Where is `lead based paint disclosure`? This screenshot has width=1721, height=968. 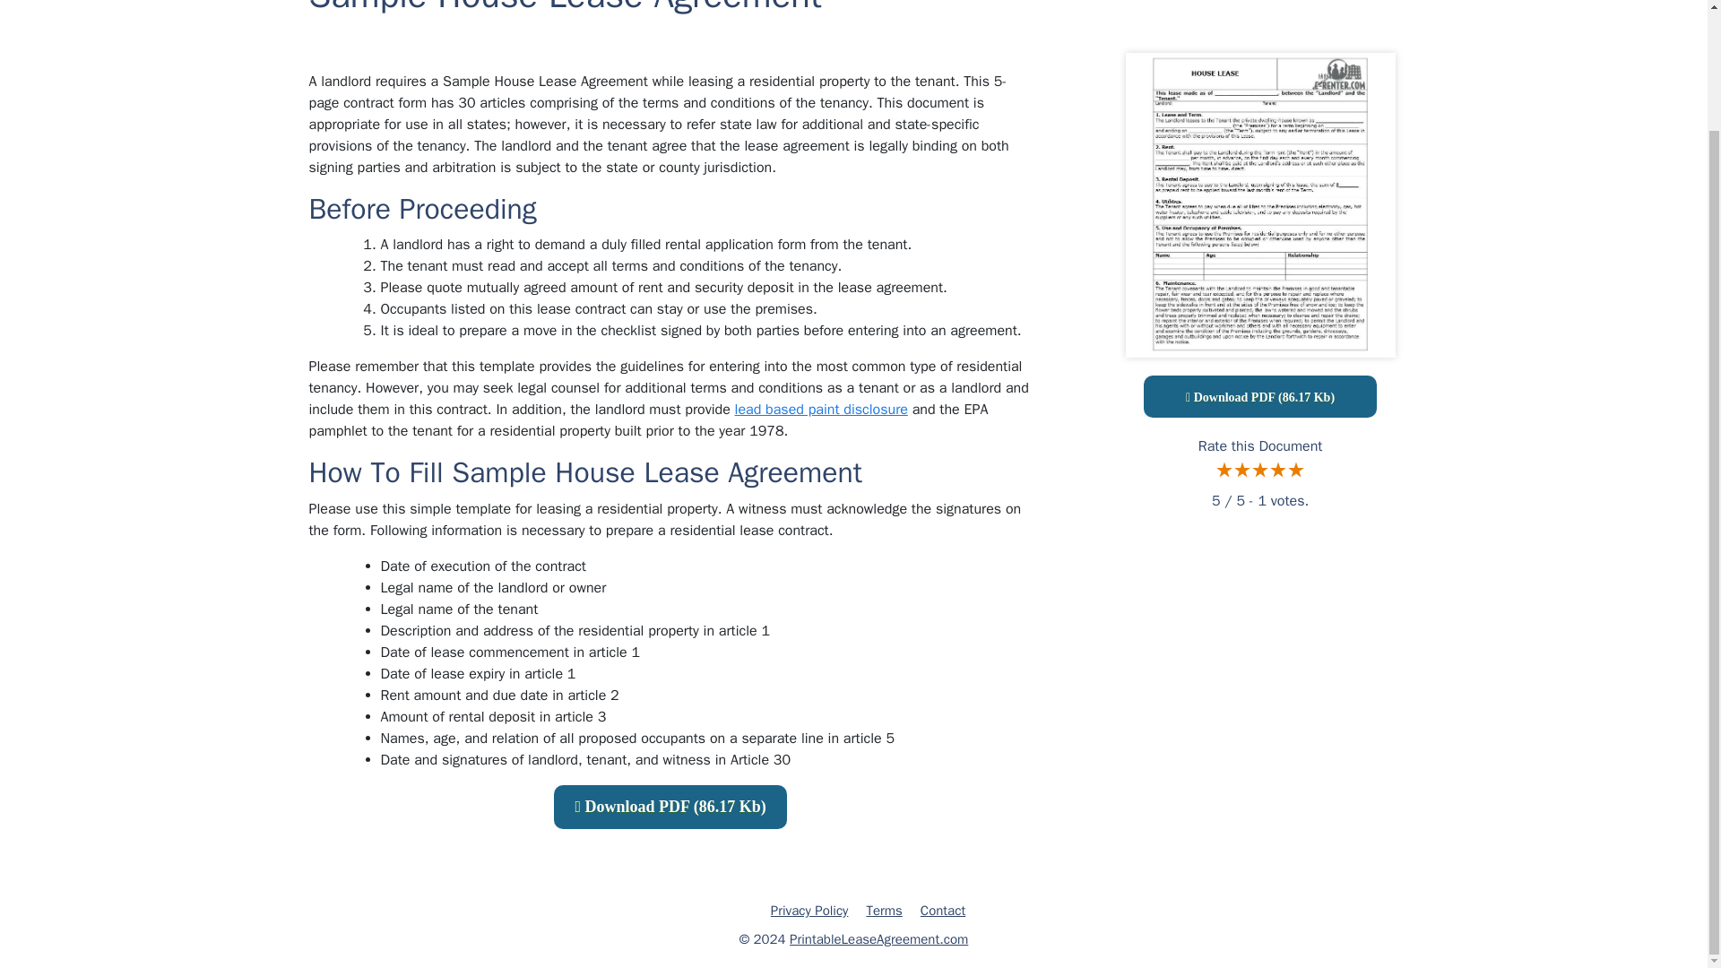 lead based paint disclosure is located at coordinates (821, 409).